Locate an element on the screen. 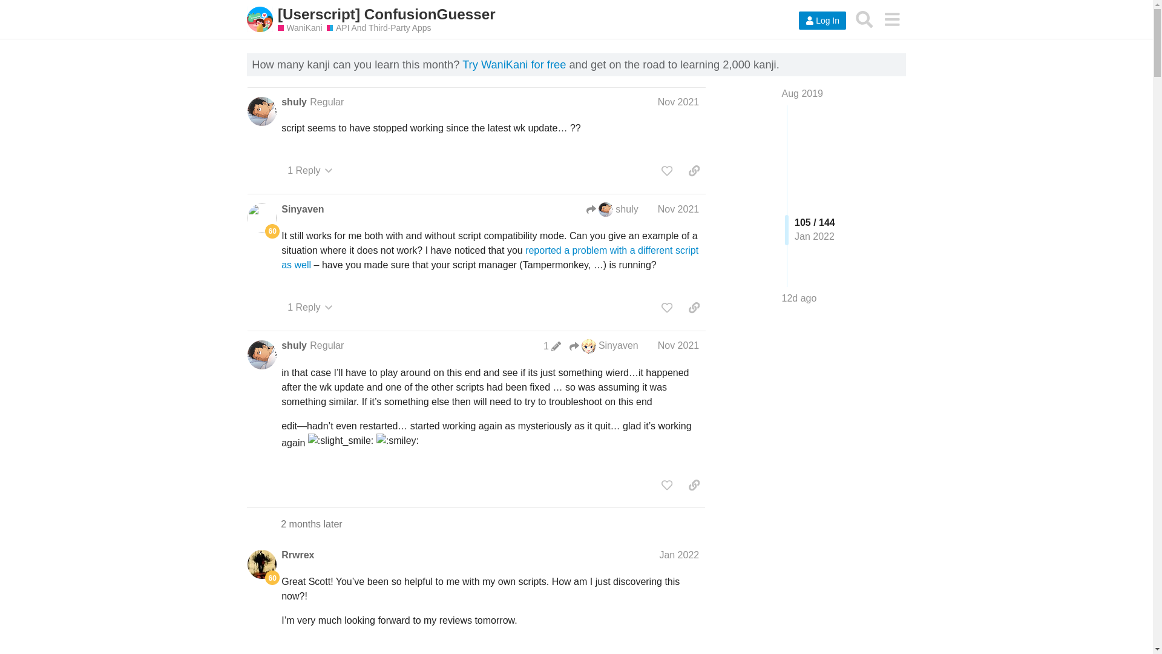 This screenshot has width=1162, height=654. Log In is located at coordinates (822, 21).